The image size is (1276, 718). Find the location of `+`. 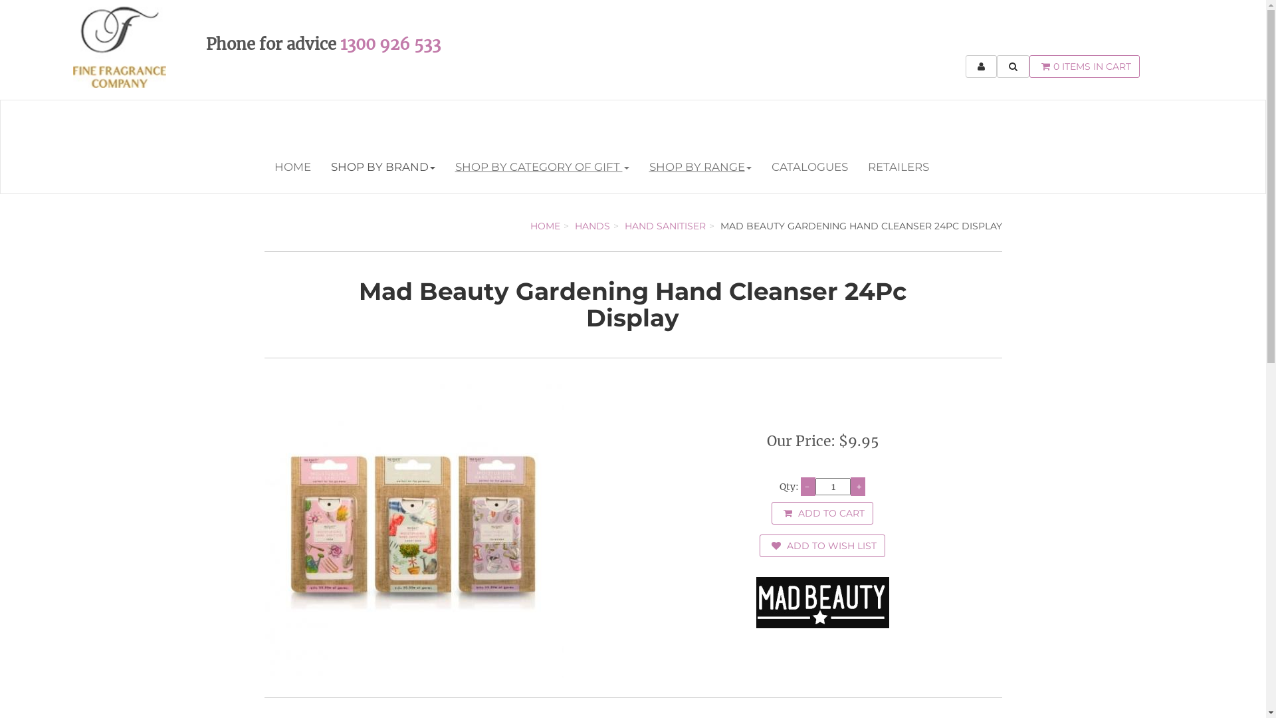

+ is located at coordinates (858, 487).